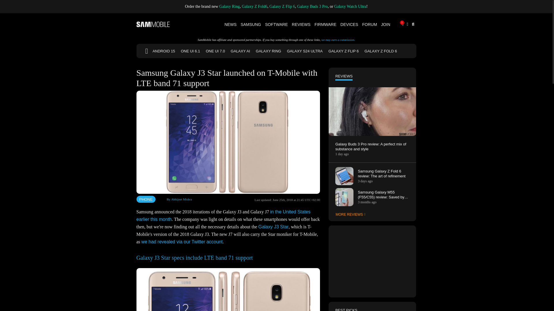  What do you see at coordinates (350, 6) in the screenshot?
I see `Galaxy Watch Ultra` at bounding box center [350, 6].